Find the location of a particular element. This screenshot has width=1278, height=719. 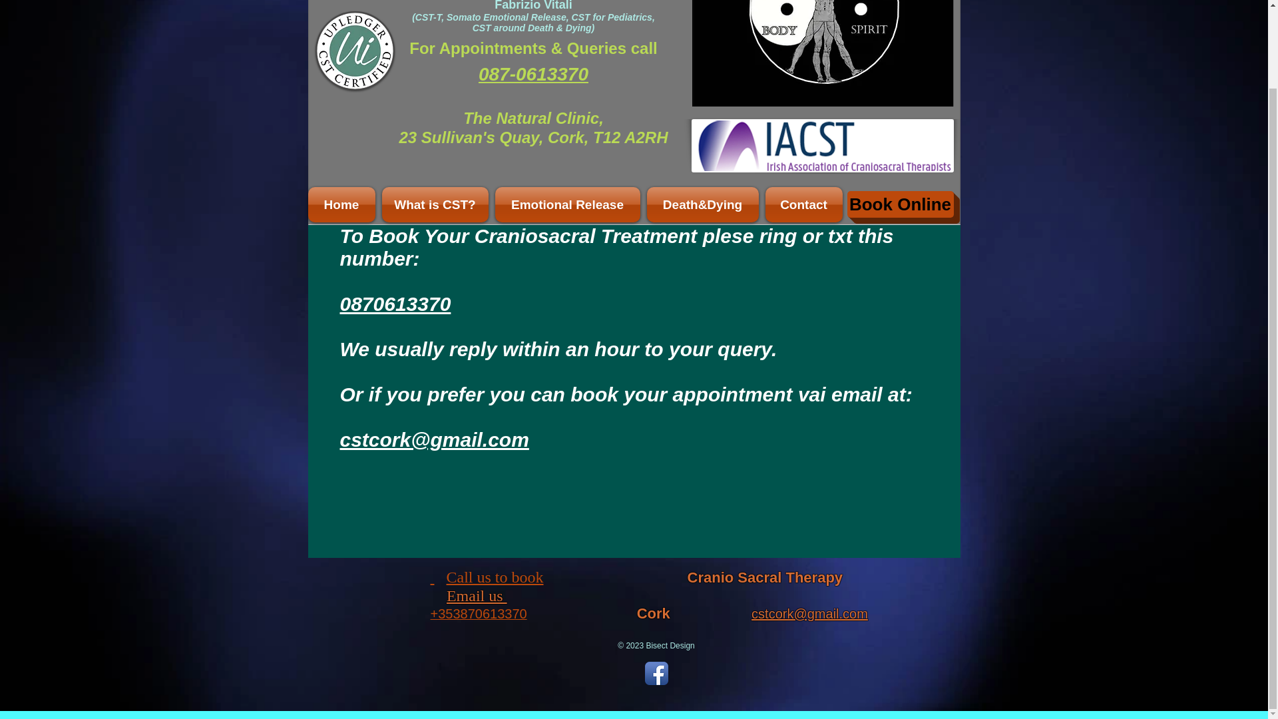

Home is located at coordinates (343, 204).